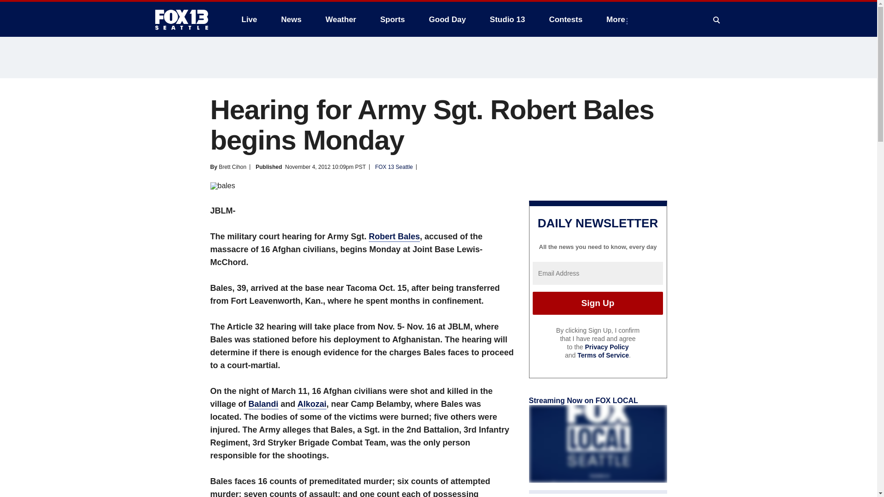 The image size is (884, 497). Describe the element at coordinates (447, 19) in the screenshot. I see `Good Day` at that location.